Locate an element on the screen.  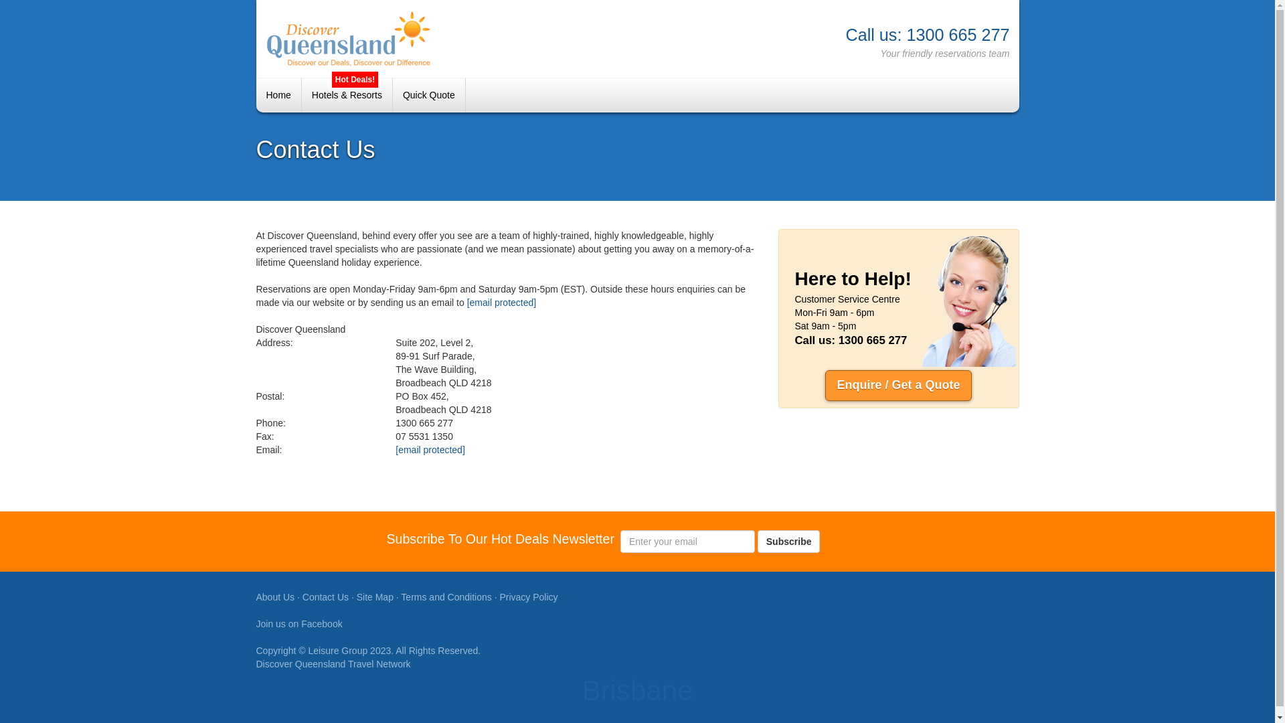
Join us on Facebook is located at coordinates (298, 624).